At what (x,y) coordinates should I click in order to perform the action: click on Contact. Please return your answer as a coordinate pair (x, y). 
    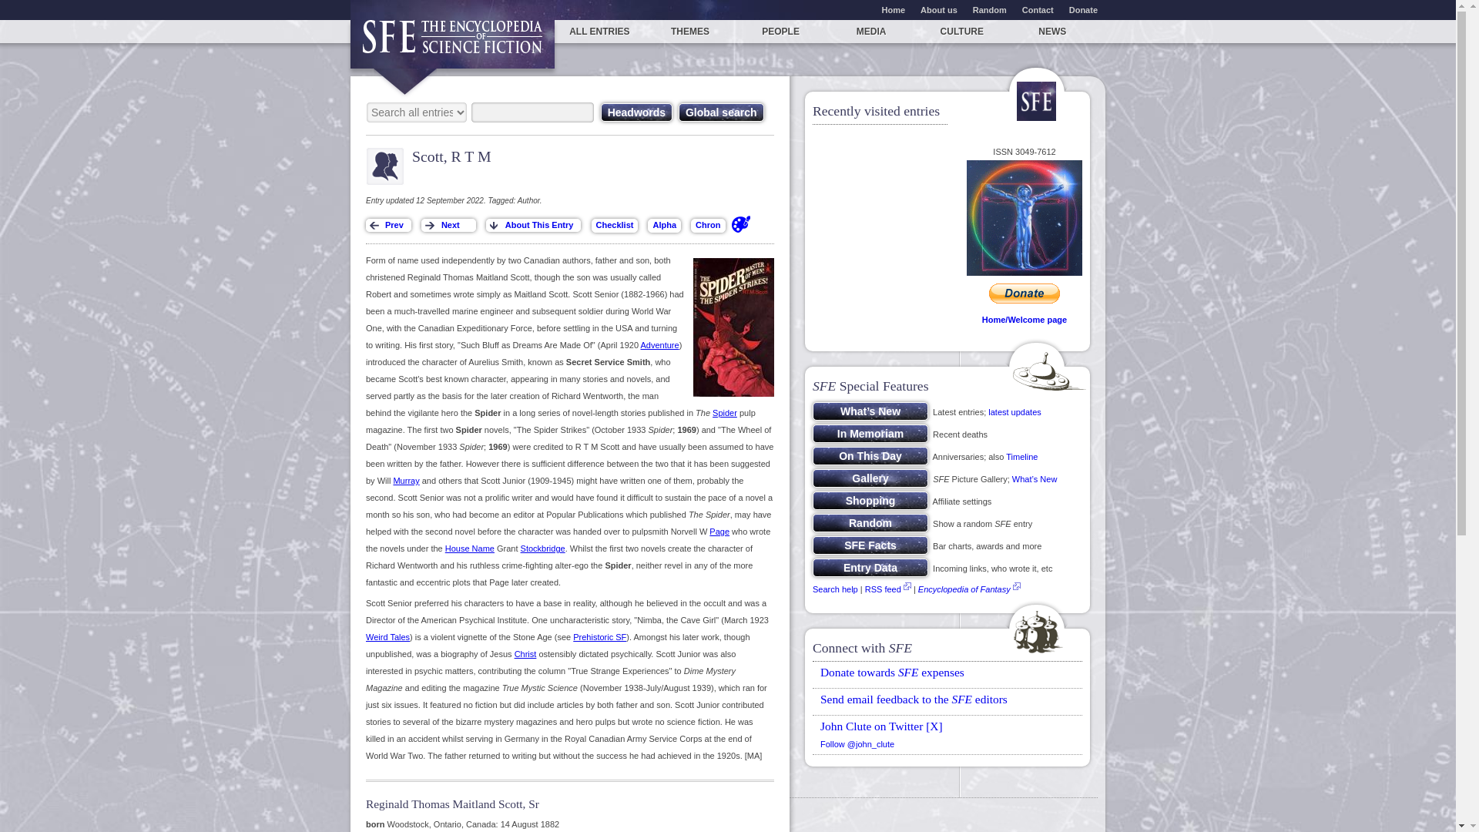
    Looking at the image, I should click on (1038, 9).